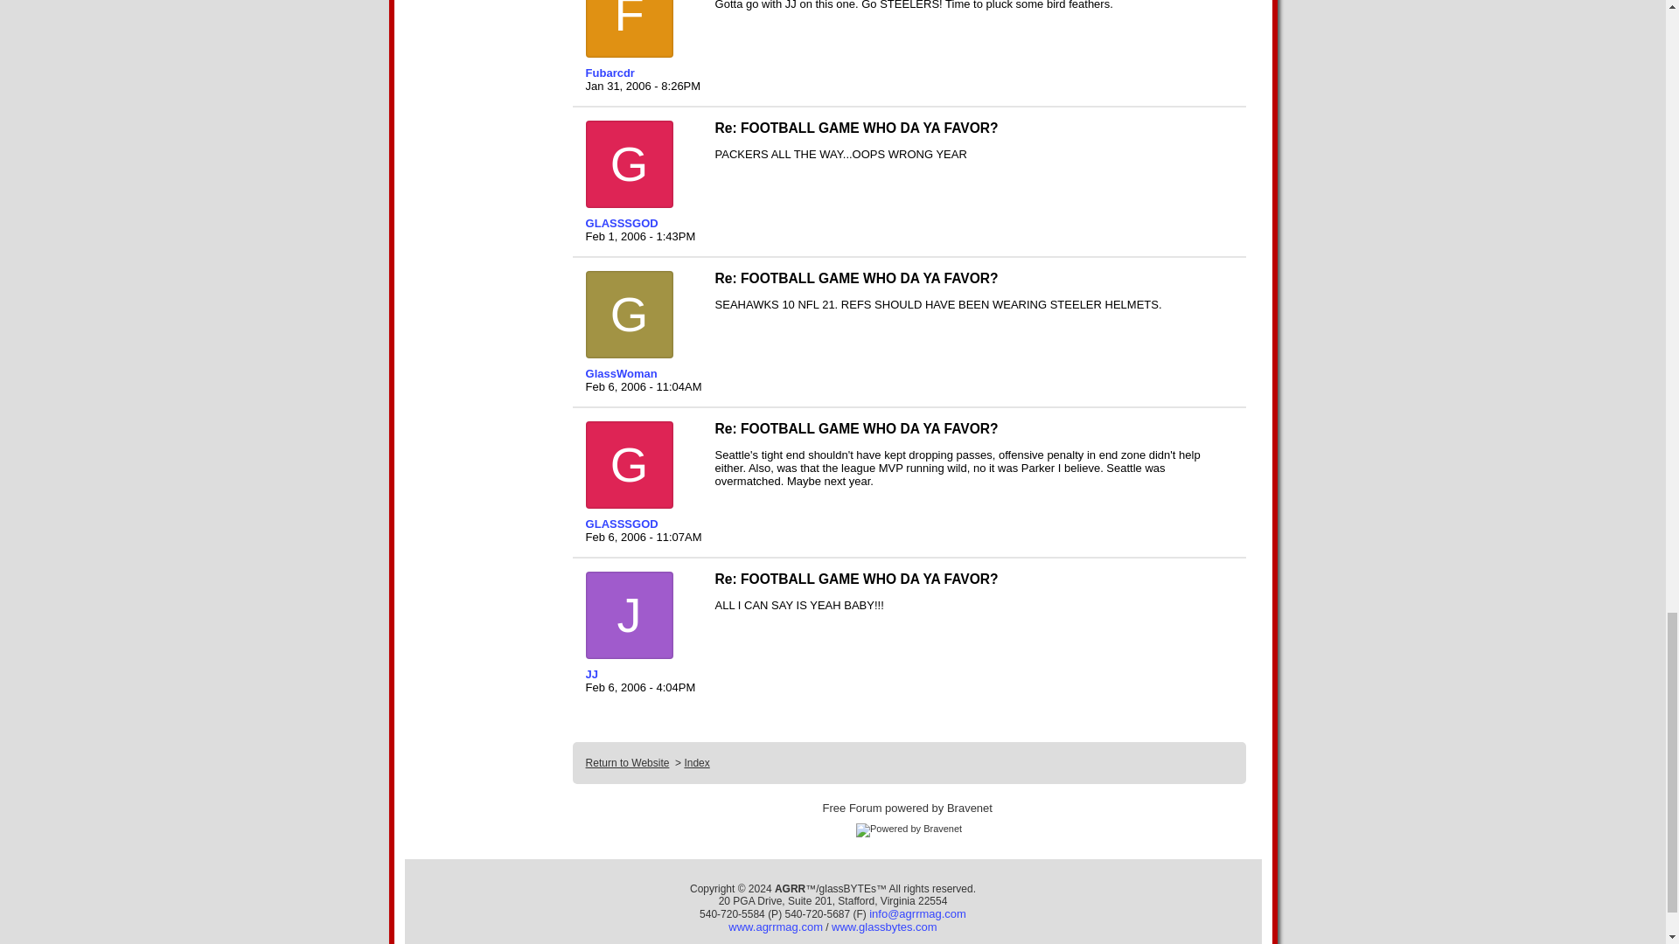 The image size is (1679, 944). Describe the element at coordinates (591, 673) in the screenshot. I see `Messages from this User` at that location.